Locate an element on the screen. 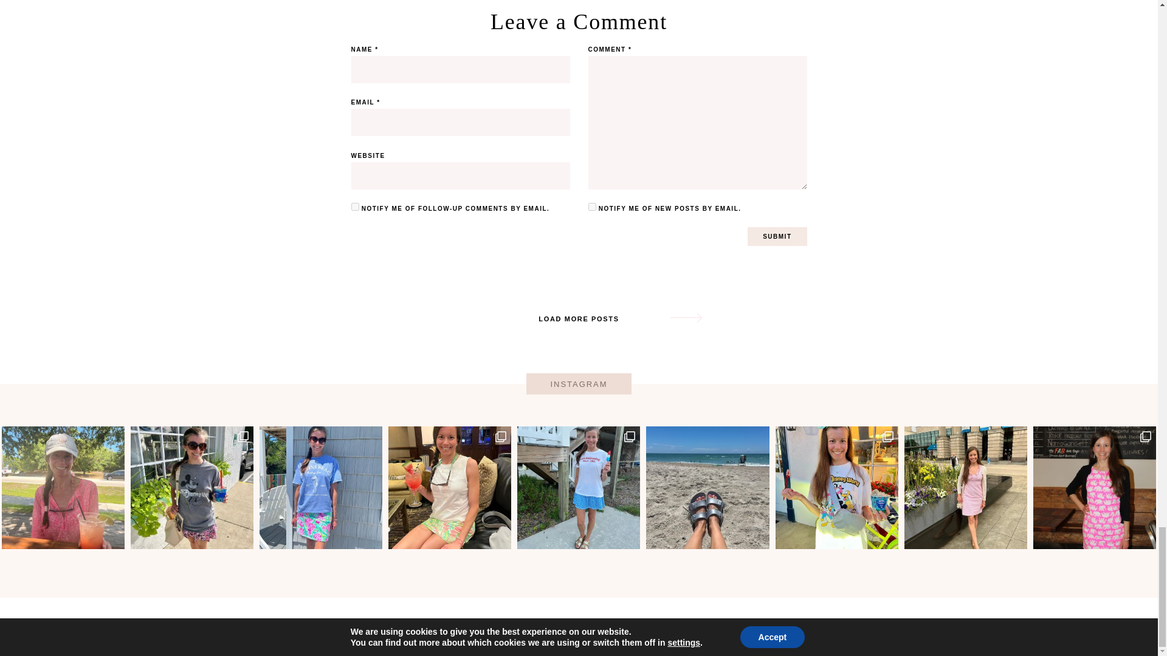  Submit is located at coordinates (777, 236).